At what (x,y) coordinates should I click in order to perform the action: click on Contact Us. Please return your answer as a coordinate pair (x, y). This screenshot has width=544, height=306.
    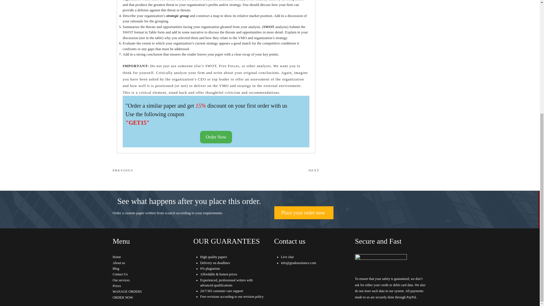
    Looking at the image, I should click on (116, 268).